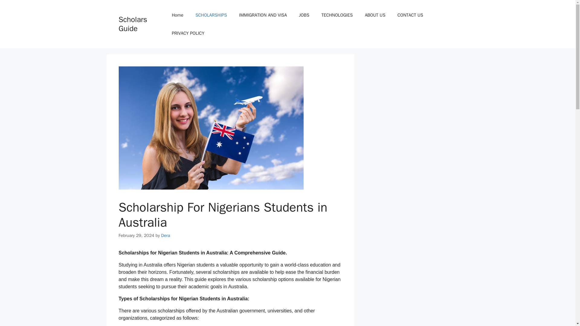 Image resolution: width=580 pixels, height=326 pixels. I want to click on CONTACT US, so click(410, 15).